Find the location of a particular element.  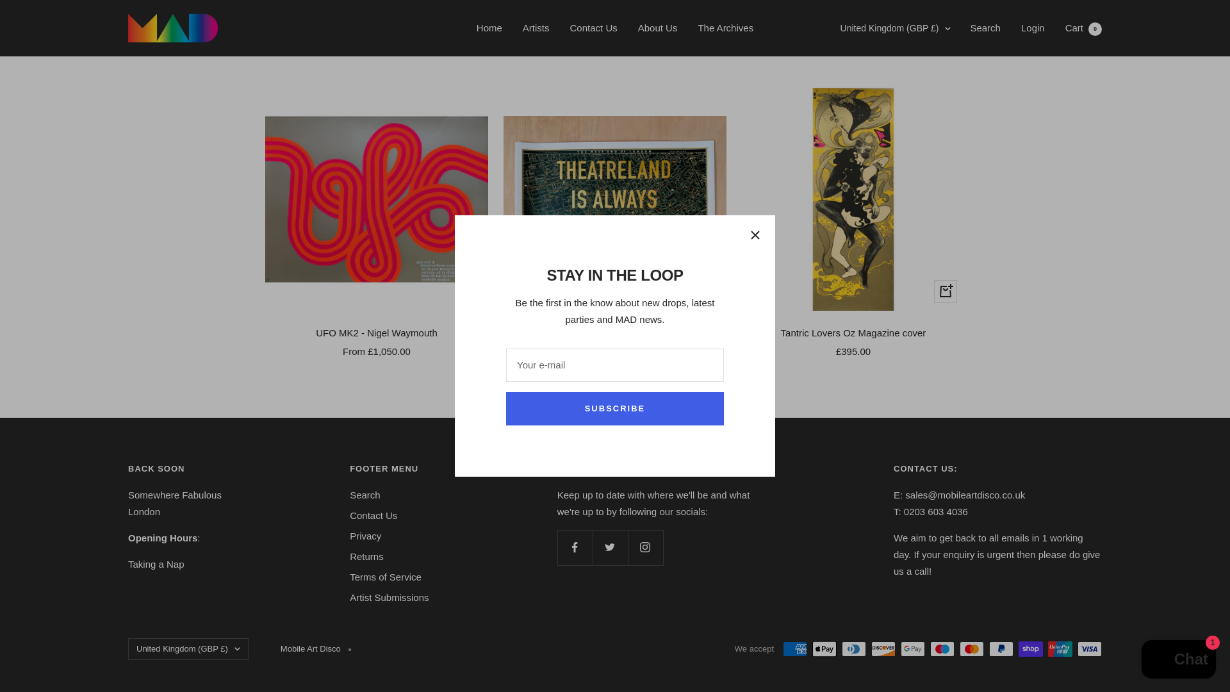

BE is located at coordinates (824, 66).